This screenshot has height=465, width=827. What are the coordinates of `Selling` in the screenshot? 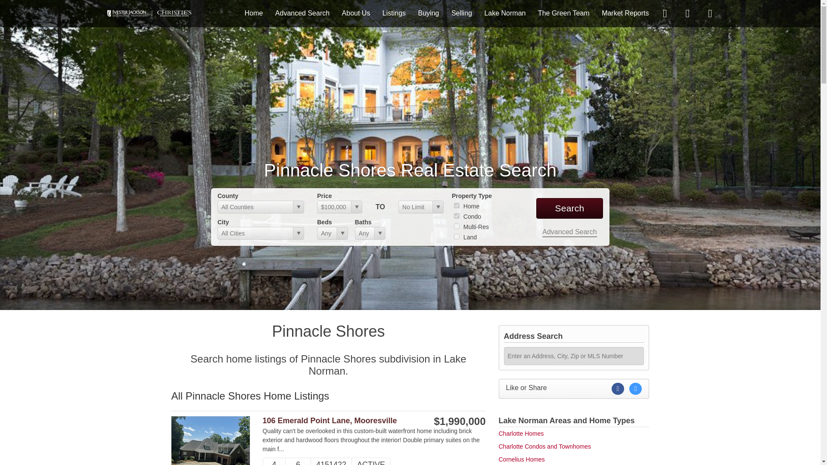 It's located at (462, 13).